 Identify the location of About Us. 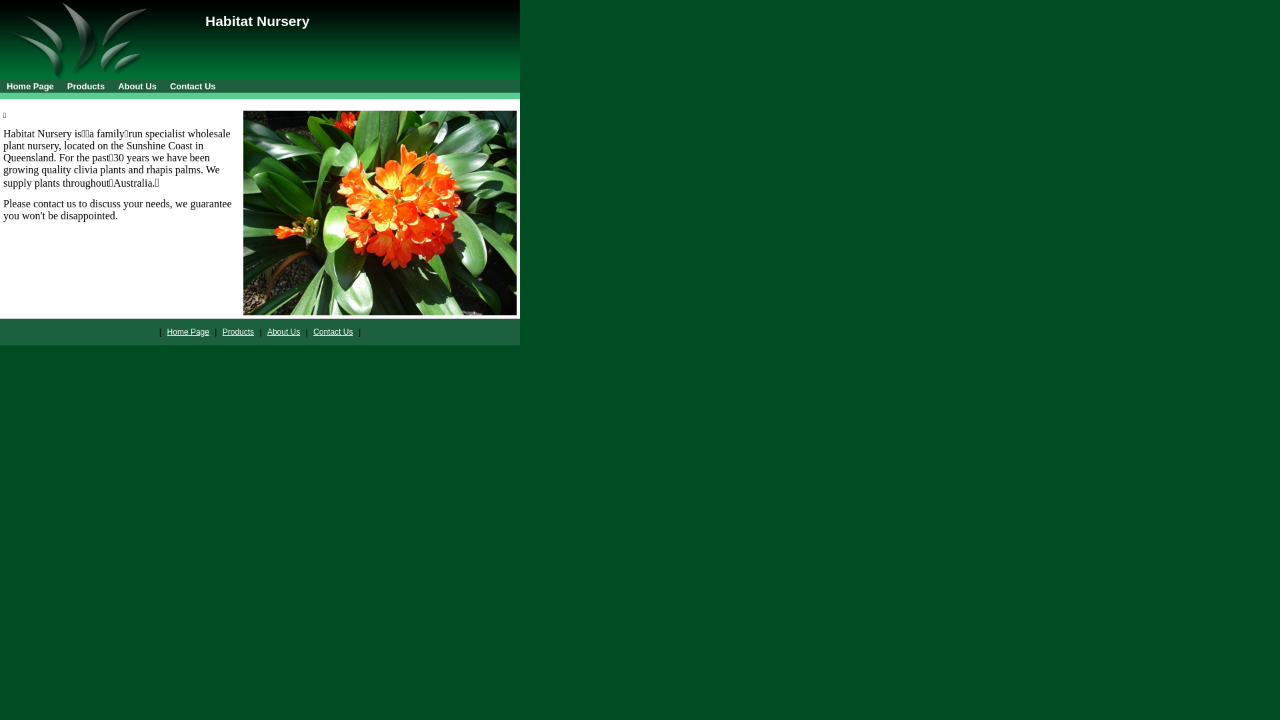
(284, 332).